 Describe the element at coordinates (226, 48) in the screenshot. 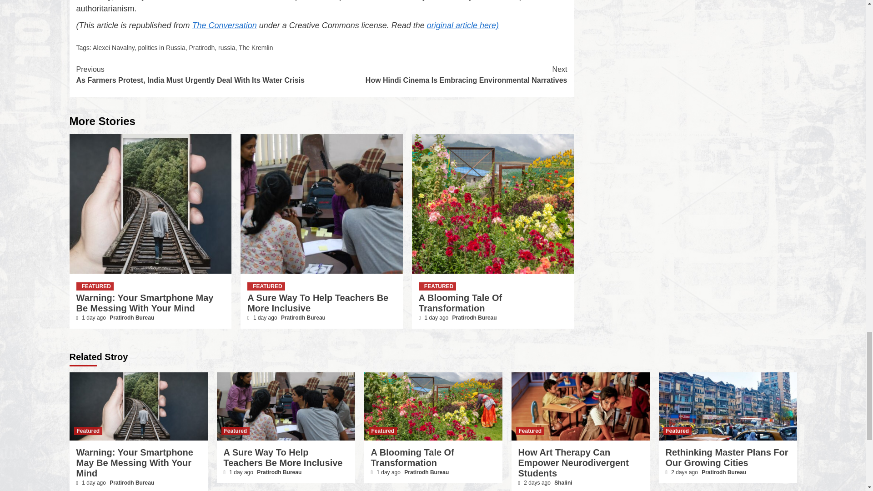

I see `russia` at that location.